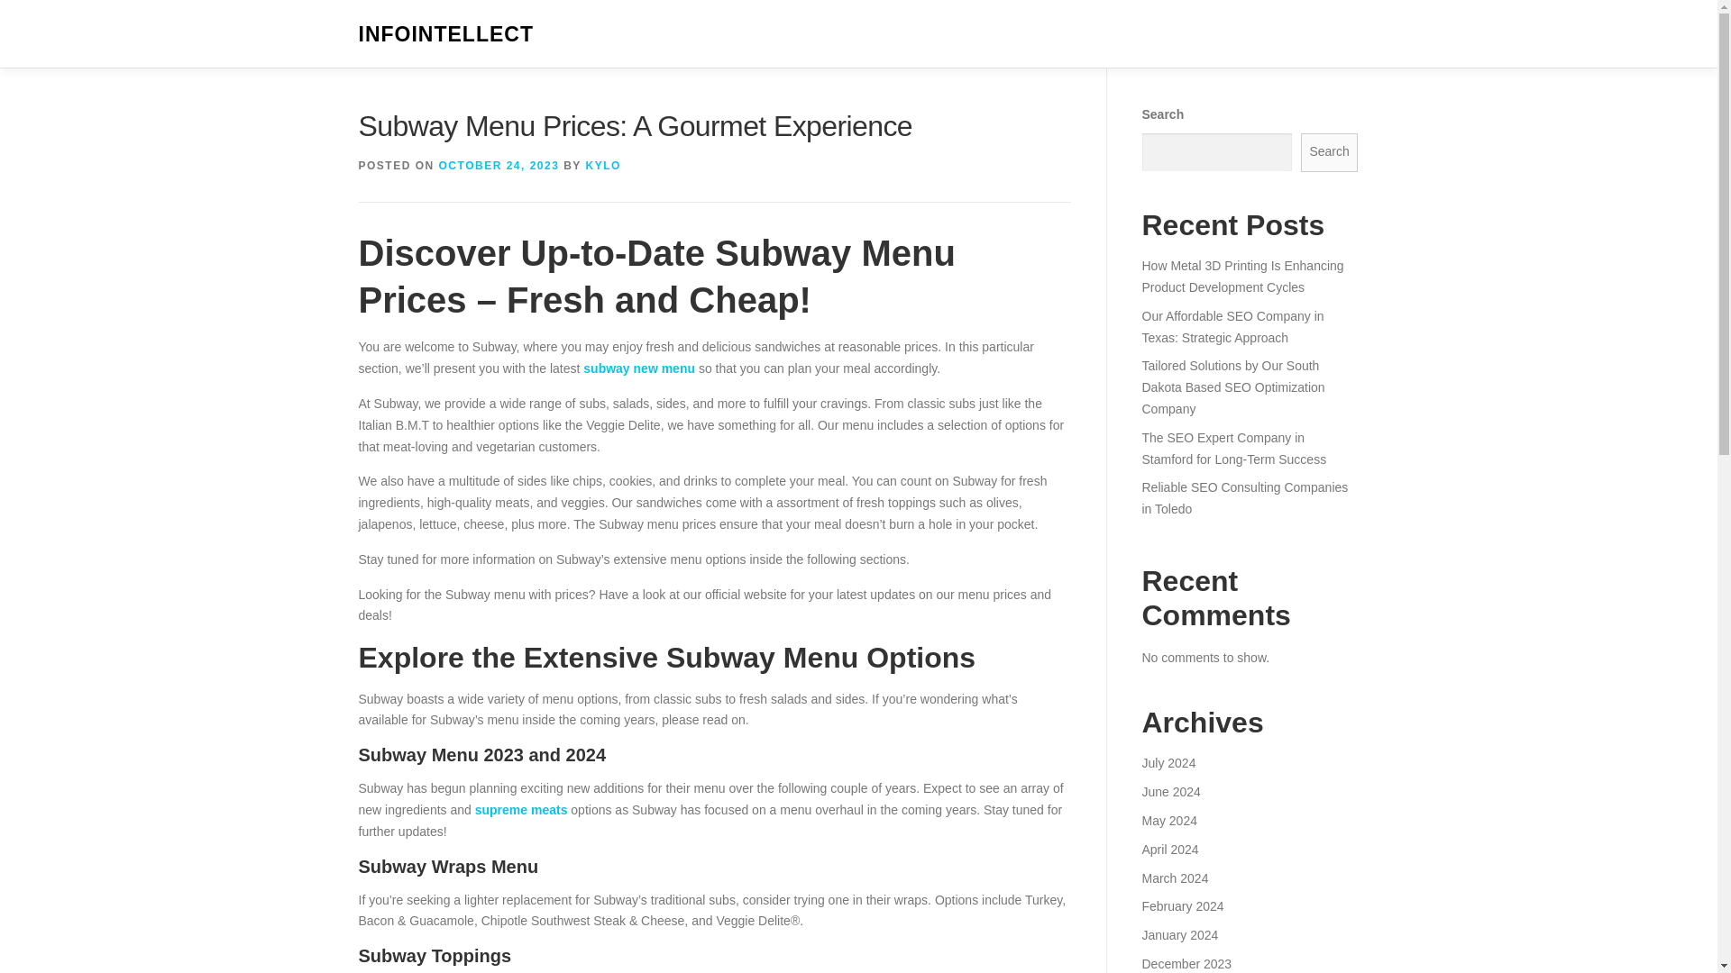 This screenshot has height=973, width=1731. I want to click on January 2024, so click(1179, 935).